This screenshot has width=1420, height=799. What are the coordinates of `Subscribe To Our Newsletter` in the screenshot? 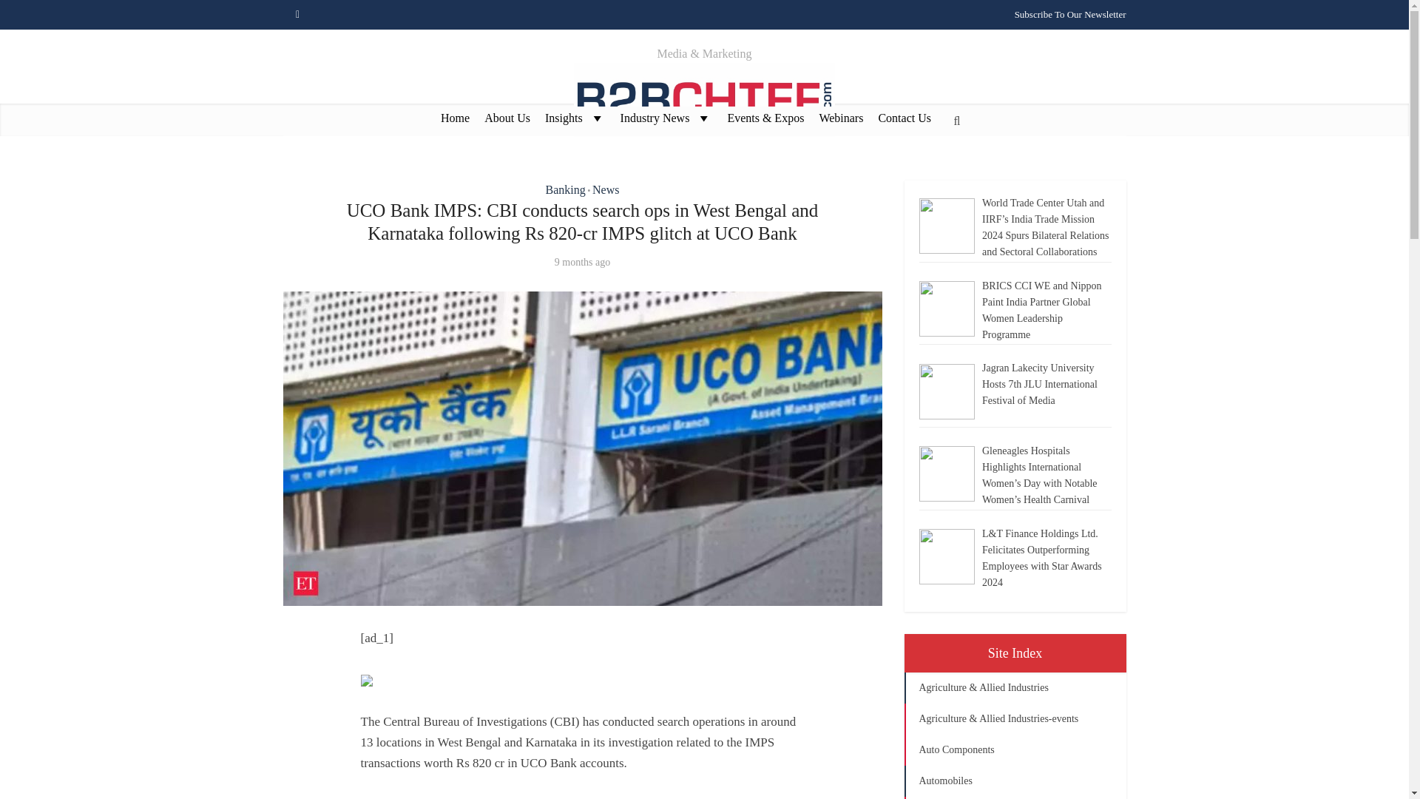 It's located at (1070, 14).